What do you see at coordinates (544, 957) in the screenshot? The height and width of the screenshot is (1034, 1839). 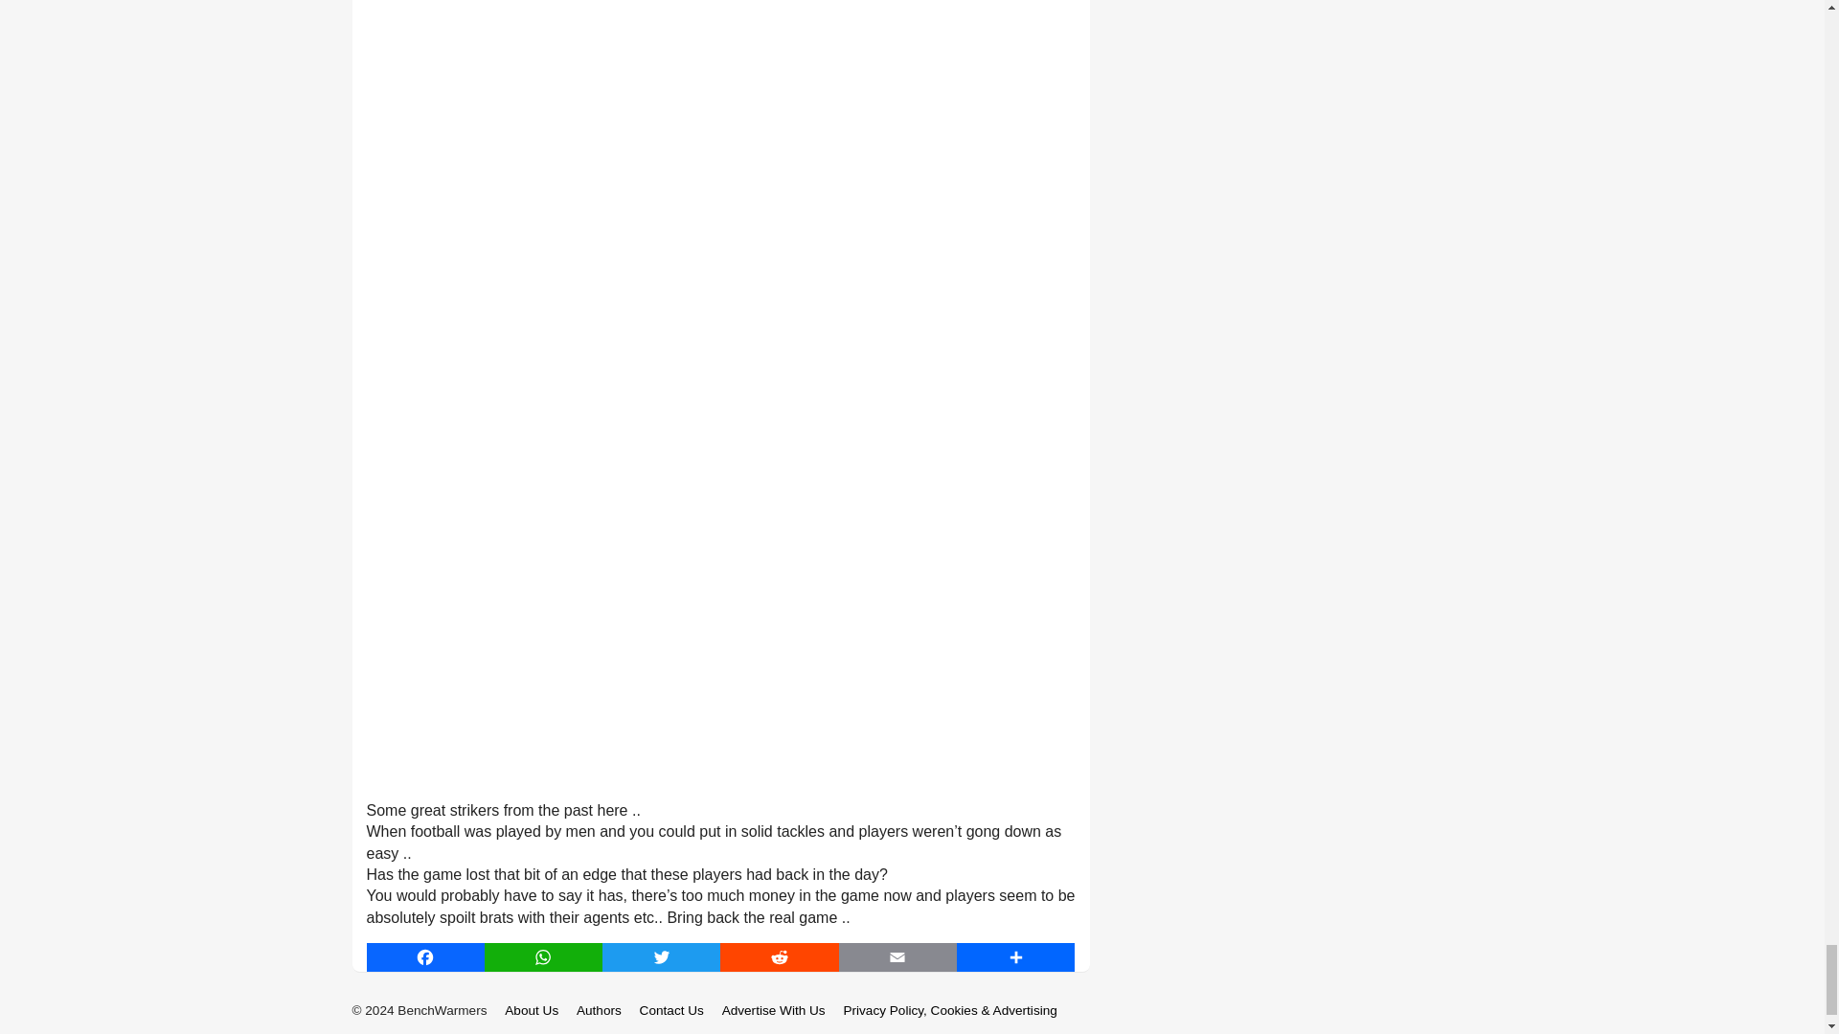 I see `WhatsApp` at bounding box center [544, 957].